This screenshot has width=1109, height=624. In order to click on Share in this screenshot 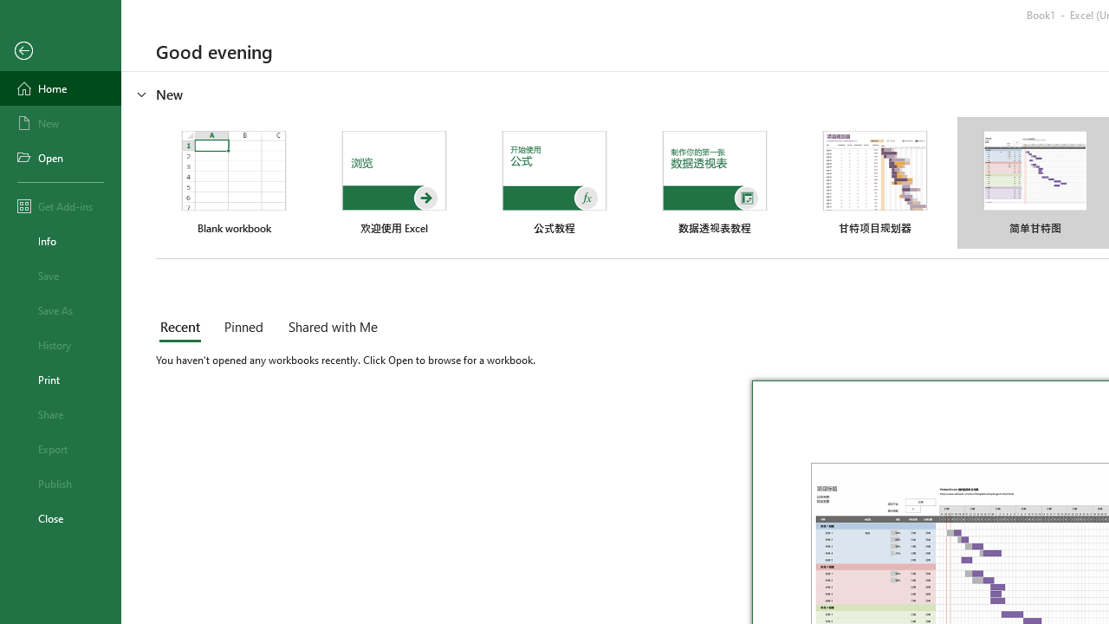, I will do `click(61, 414)`.